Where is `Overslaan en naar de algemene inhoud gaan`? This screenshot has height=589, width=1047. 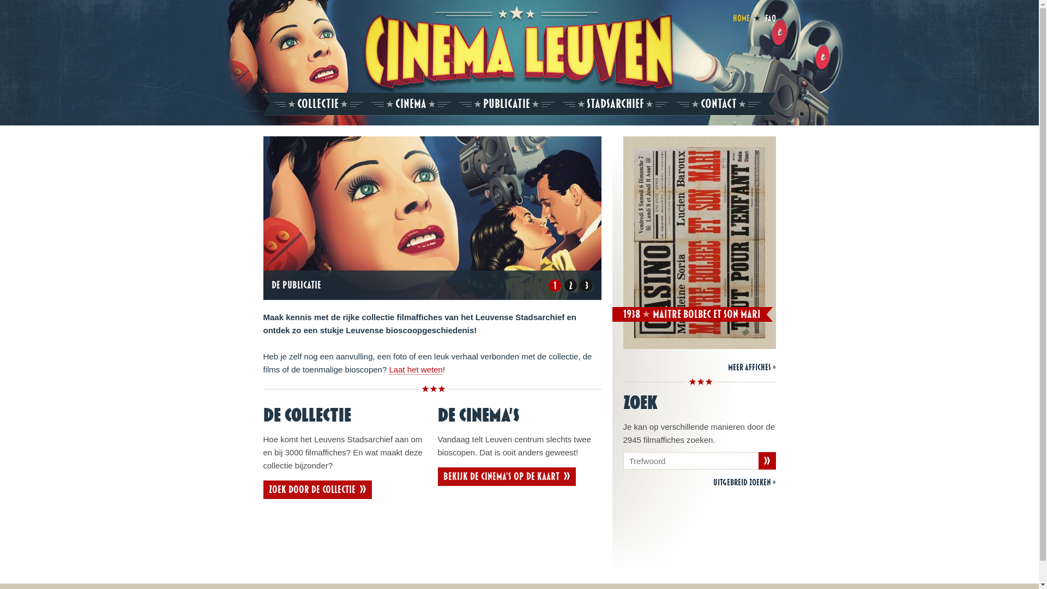
Overslaan en naar de algemene inhoud gaan is located at coordinates (82, 7).